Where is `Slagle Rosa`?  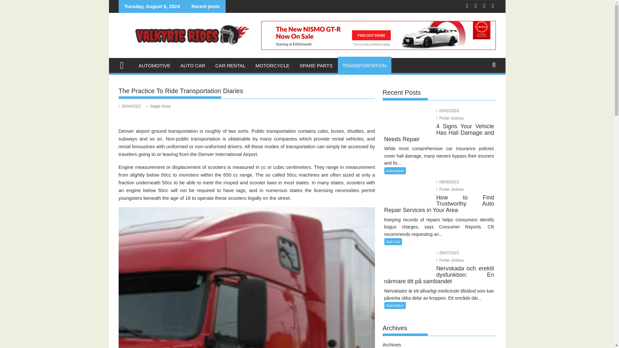
Slagle Rosa is located at coordinates (159, 106).